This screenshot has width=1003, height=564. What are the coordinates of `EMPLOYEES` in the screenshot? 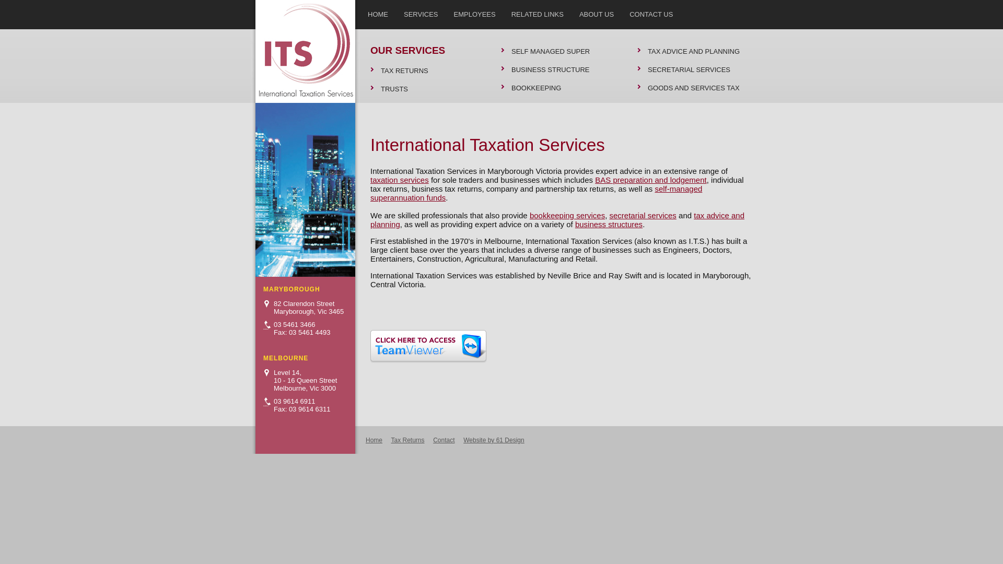 It's located at (475, 13).